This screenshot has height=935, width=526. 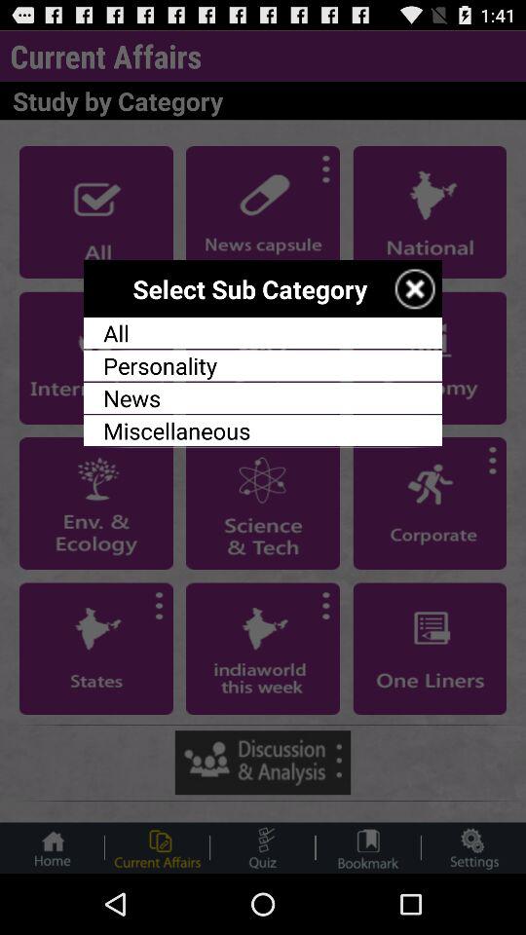 I want to click on flip until miscellaneous icon, so click(x=263, y=430).